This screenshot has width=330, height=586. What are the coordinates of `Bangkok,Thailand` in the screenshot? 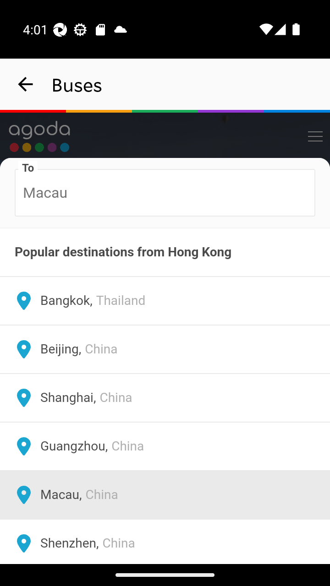 It's located at (165, 301).